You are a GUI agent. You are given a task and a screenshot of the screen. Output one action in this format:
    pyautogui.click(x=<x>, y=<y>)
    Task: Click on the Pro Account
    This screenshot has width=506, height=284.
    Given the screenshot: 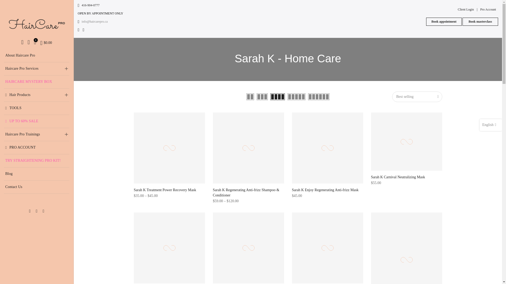 What is the action you would take?
    pyautogui.click(x=488, y=9)
    